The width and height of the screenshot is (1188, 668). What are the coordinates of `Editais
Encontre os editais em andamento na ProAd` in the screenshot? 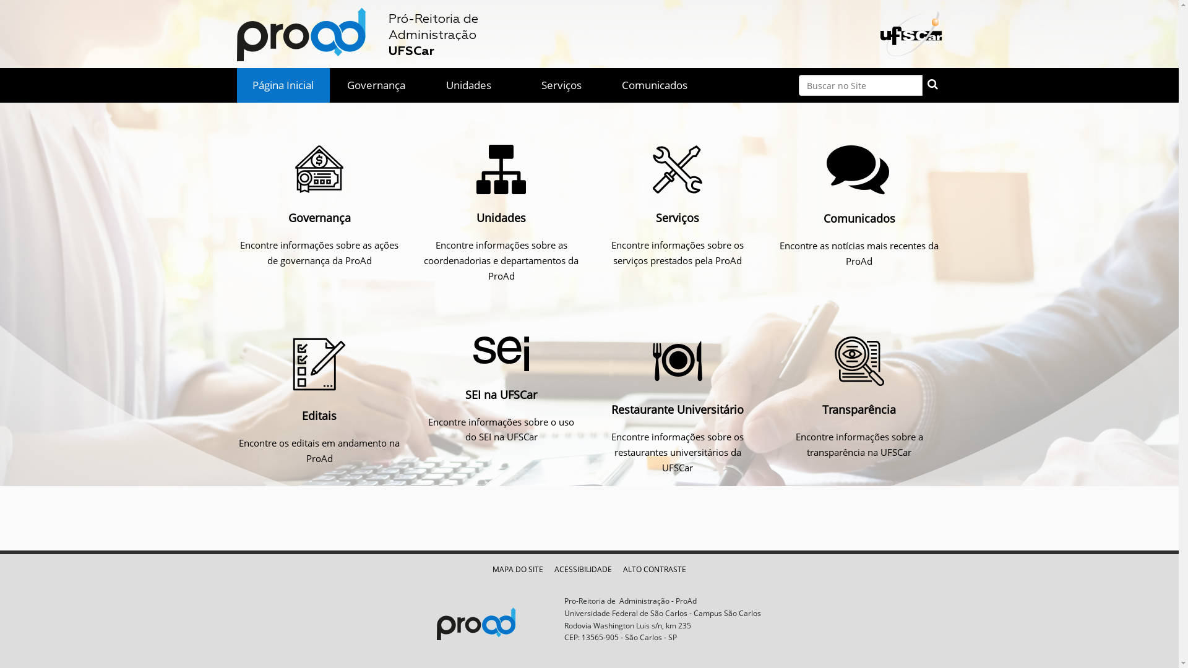 It's located at (319, 401).